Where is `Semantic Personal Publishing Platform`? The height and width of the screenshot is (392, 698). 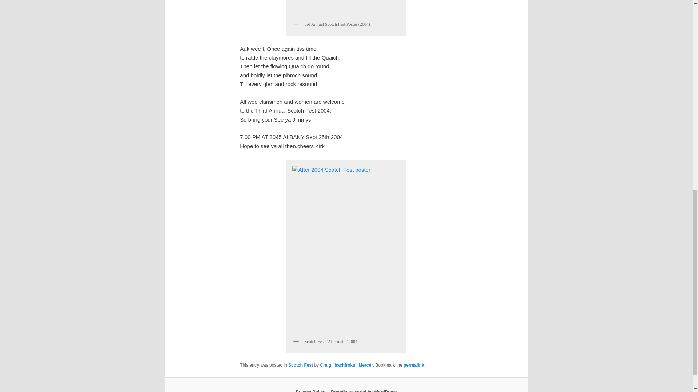 Semantic Personal Publishing Platform is located at coordinates (364, 391).